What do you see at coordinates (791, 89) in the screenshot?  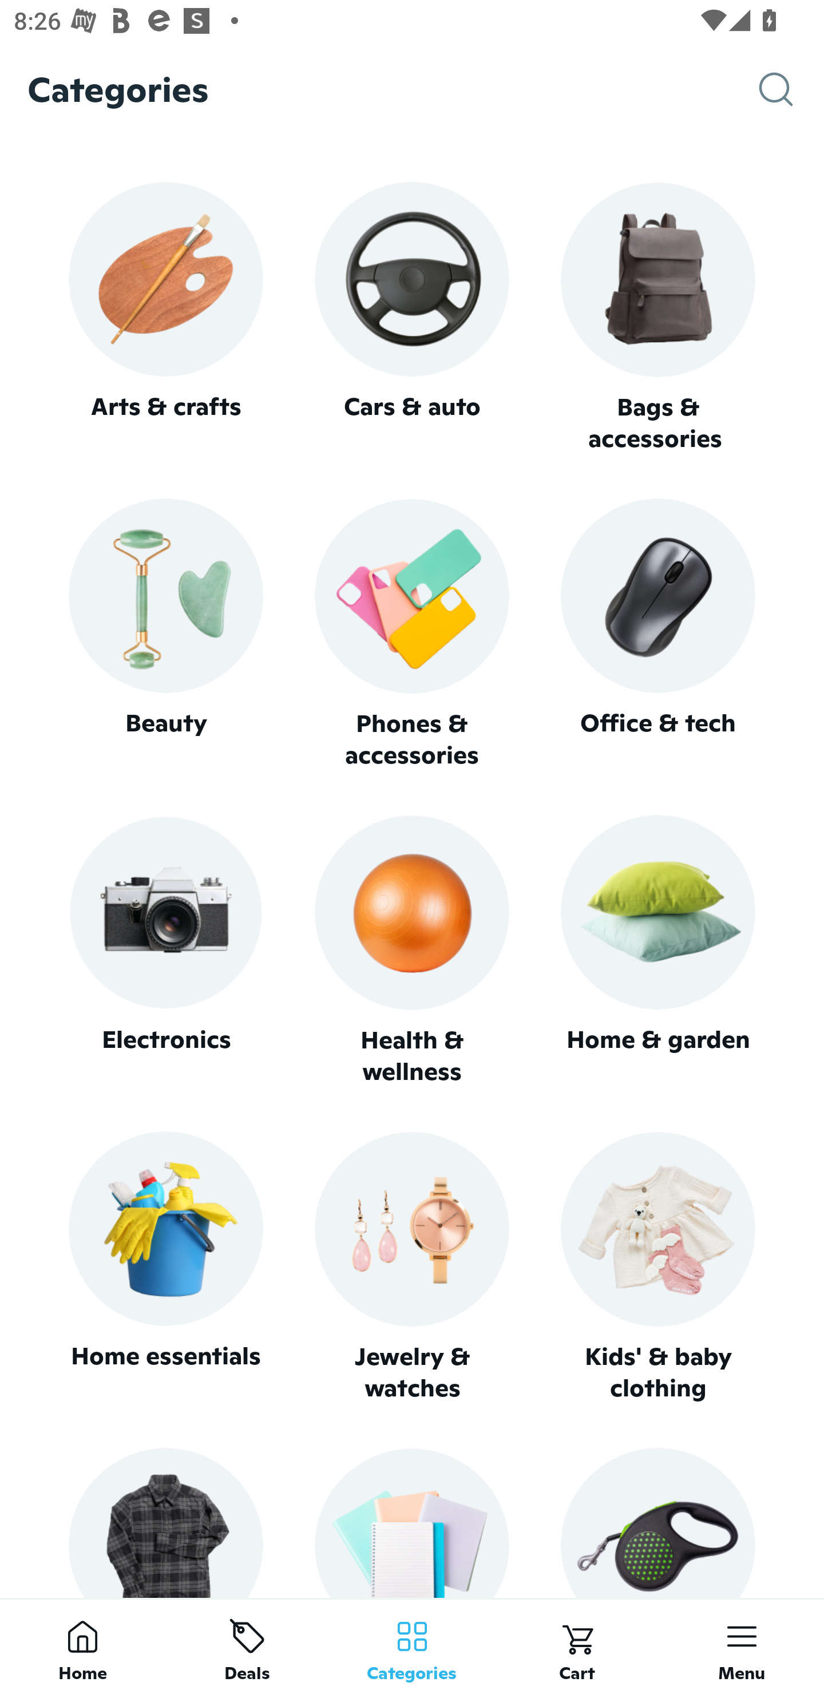 I see `Search` at bounding box center [791, 89].